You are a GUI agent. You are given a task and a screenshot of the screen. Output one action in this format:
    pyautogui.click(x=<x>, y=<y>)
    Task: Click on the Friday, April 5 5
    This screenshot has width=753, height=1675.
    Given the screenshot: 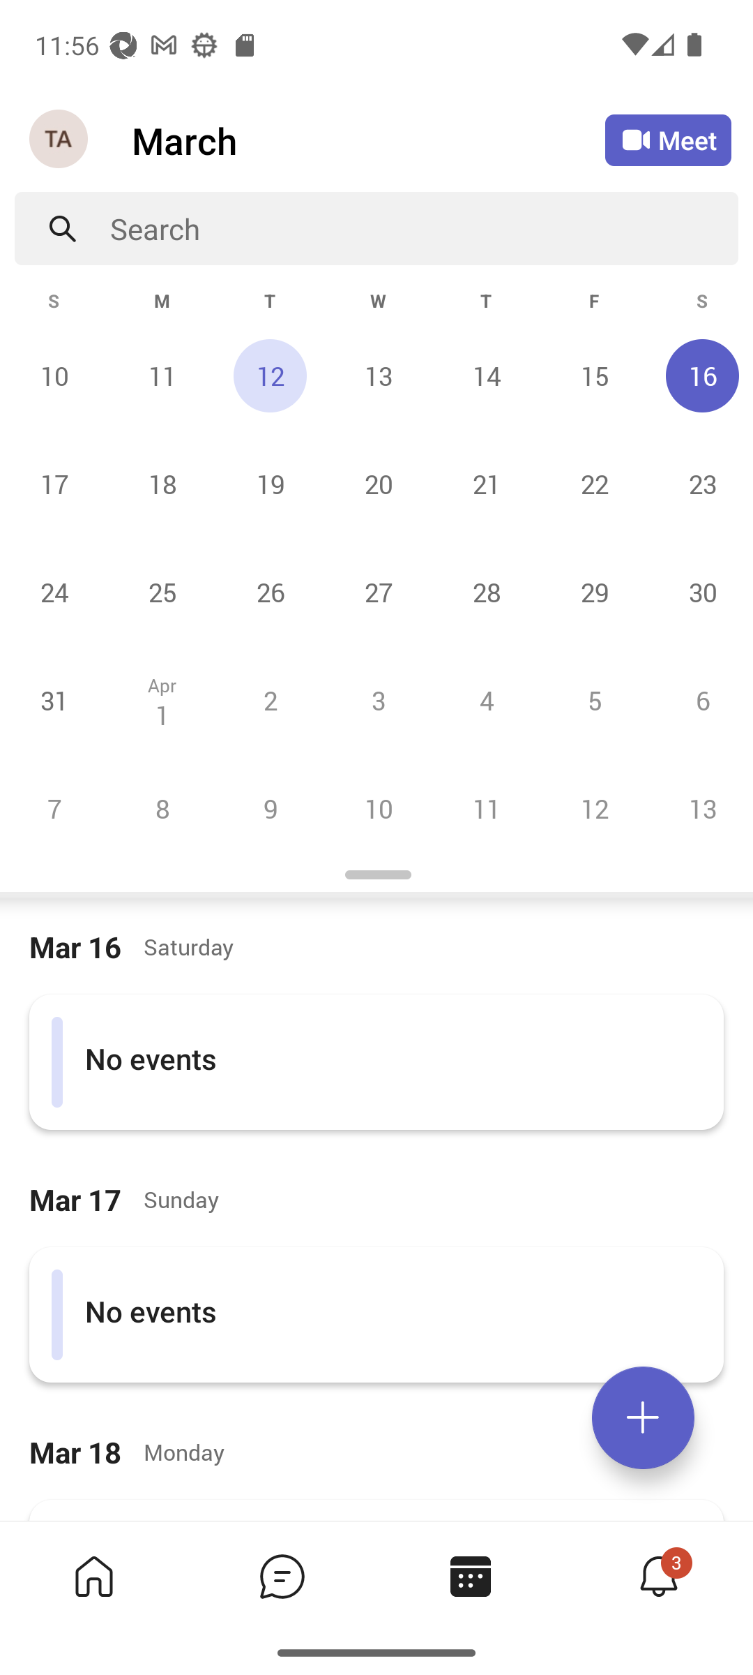 What is the action you would take?
    pyautogui.click(x=594, y=700)
    